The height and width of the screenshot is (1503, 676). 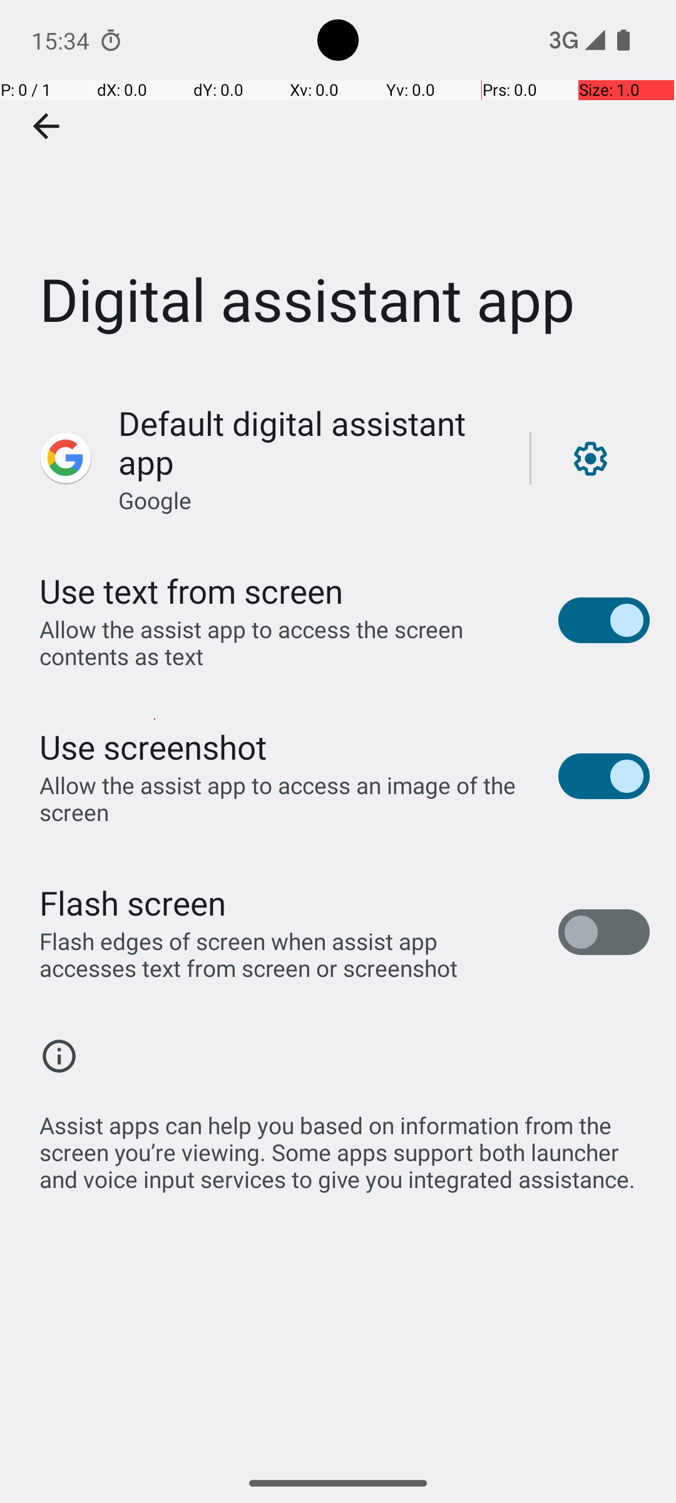 What do you see at coordinates (153, 746) in the screenshot?
I see `Use screenshot` at bounding box center [153, 746].